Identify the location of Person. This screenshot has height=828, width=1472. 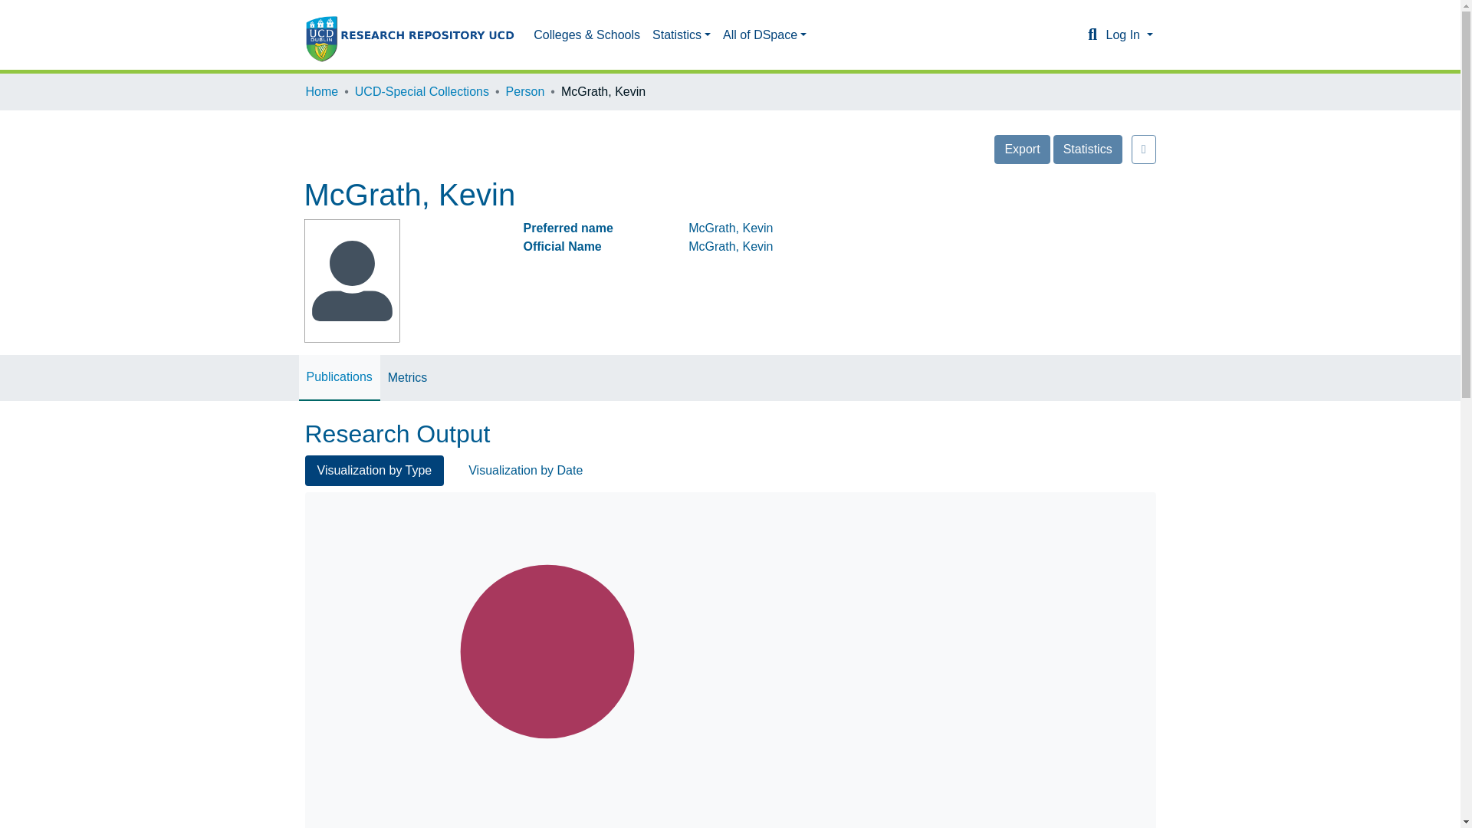
(525, 92).